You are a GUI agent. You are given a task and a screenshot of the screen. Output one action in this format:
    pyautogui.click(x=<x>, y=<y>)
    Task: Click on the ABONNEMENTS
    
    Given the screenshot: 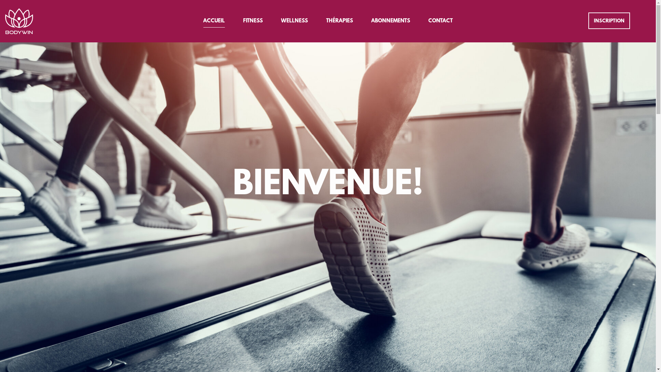 What is the action you would take?
    pyautogui.click(x=390, y=21)
    